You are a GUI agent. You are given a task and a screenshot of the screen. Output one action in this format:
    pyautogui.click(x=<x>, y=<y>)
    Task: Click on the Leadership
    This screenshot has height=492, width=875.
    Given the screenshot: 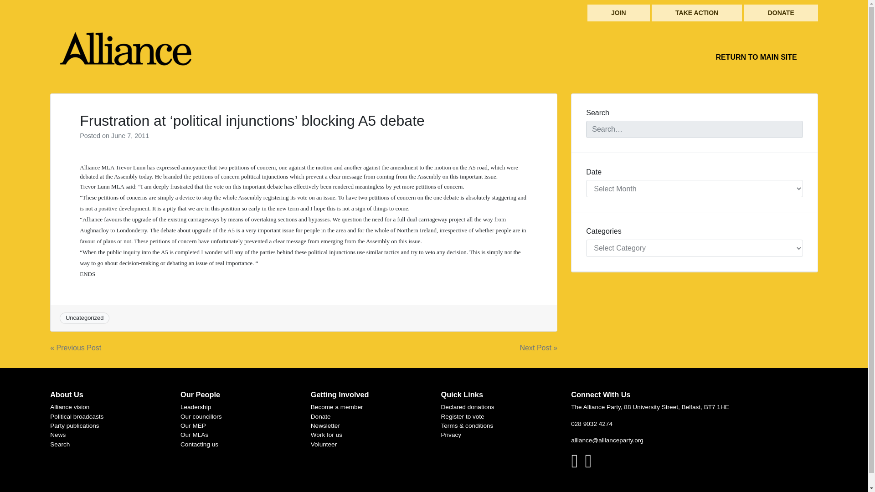 What is the action you would take?
    pyautogui.click(x=195, y=406)
    